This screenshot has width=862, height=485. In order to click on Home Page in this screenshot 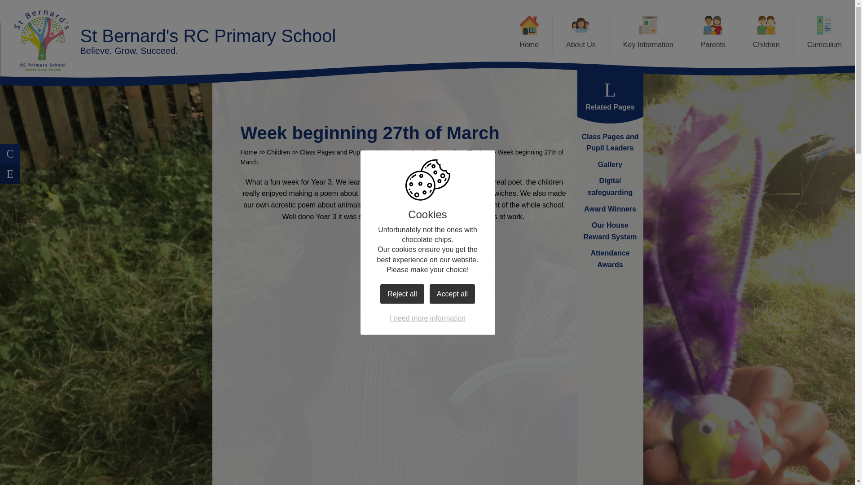, I will do `click(41, 40)`.